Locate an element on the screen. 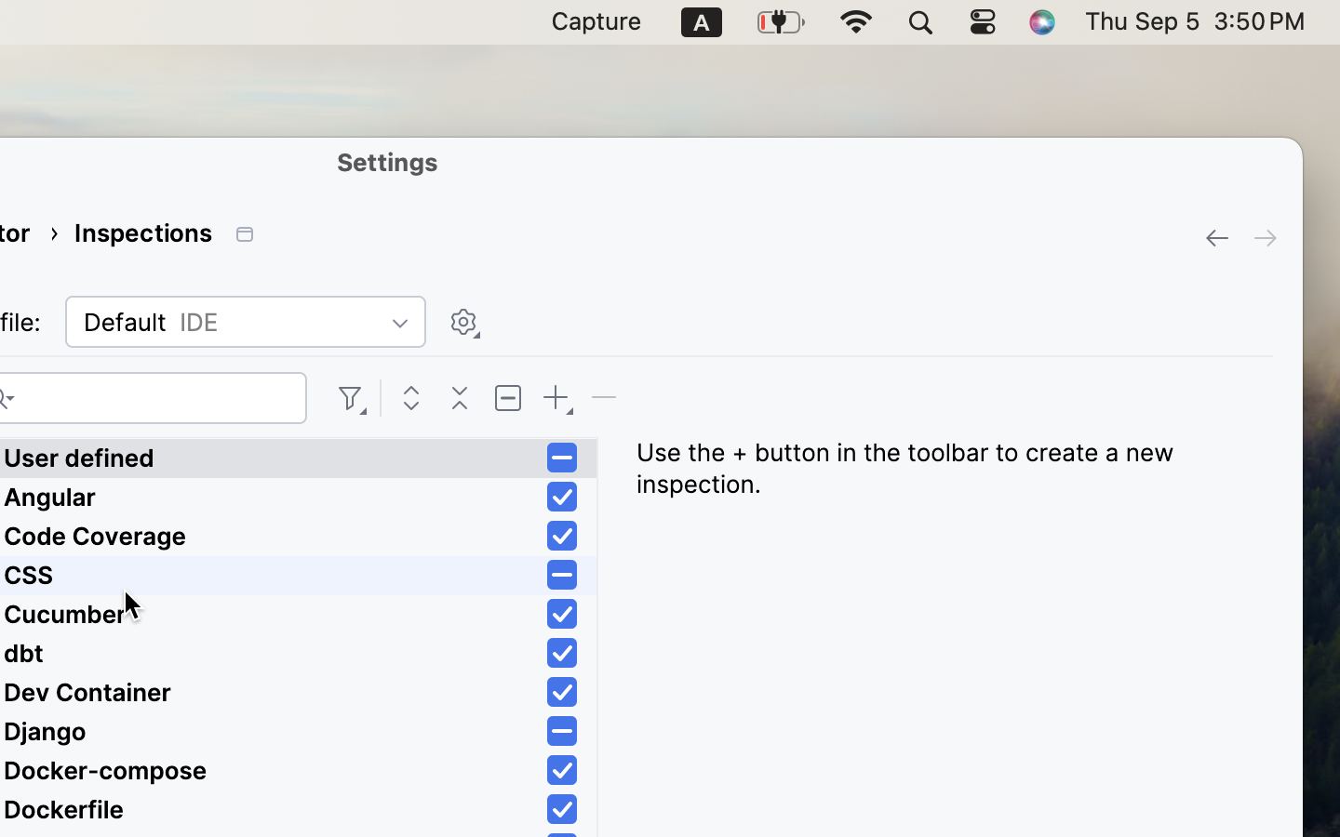 Image resolution: width=1340 pixels, height=837 pixels. 1 is located at coordinates (562, 654).